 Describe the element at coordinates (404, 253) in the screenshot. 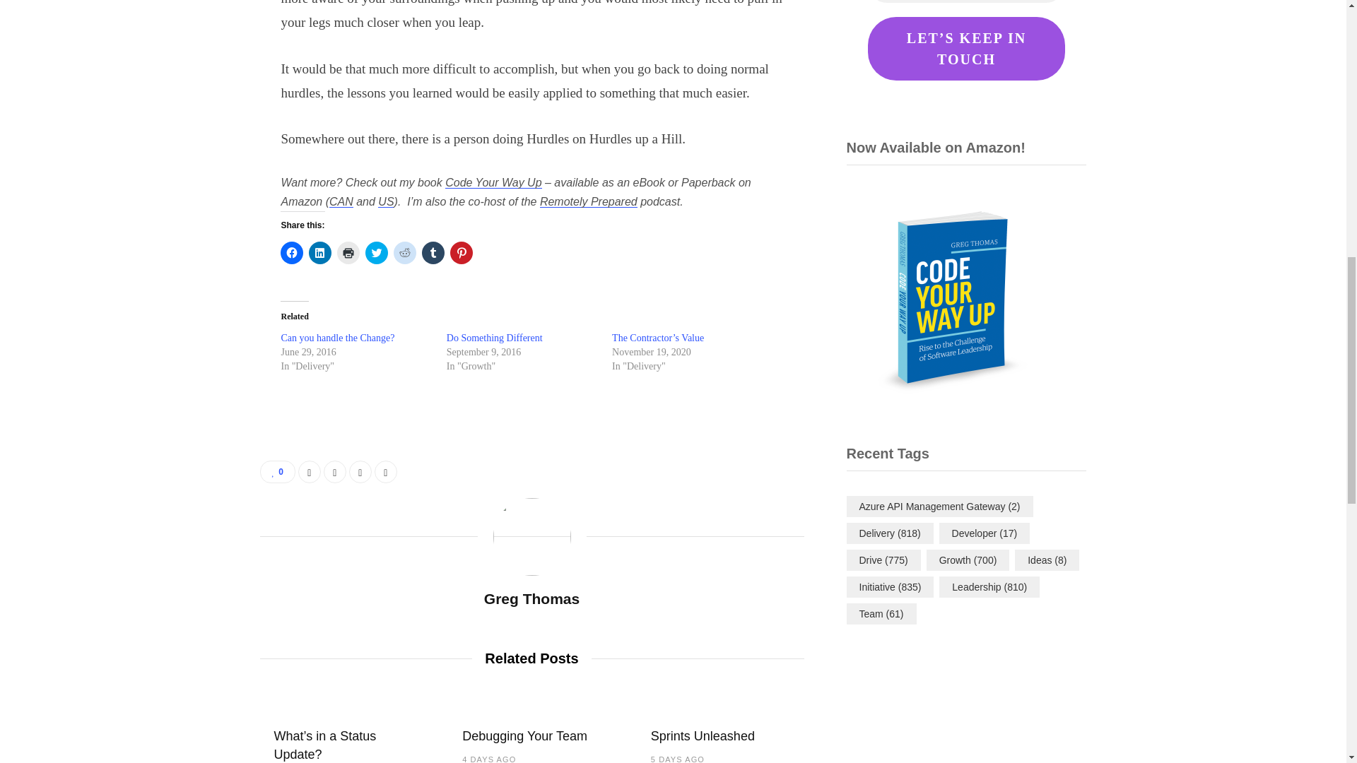

I see `Click to share on Reddit` at that location.